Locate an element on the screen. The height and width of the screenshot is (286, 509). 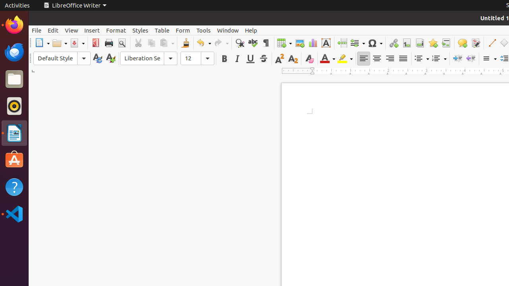
Files is located at coordinates (14, 79).